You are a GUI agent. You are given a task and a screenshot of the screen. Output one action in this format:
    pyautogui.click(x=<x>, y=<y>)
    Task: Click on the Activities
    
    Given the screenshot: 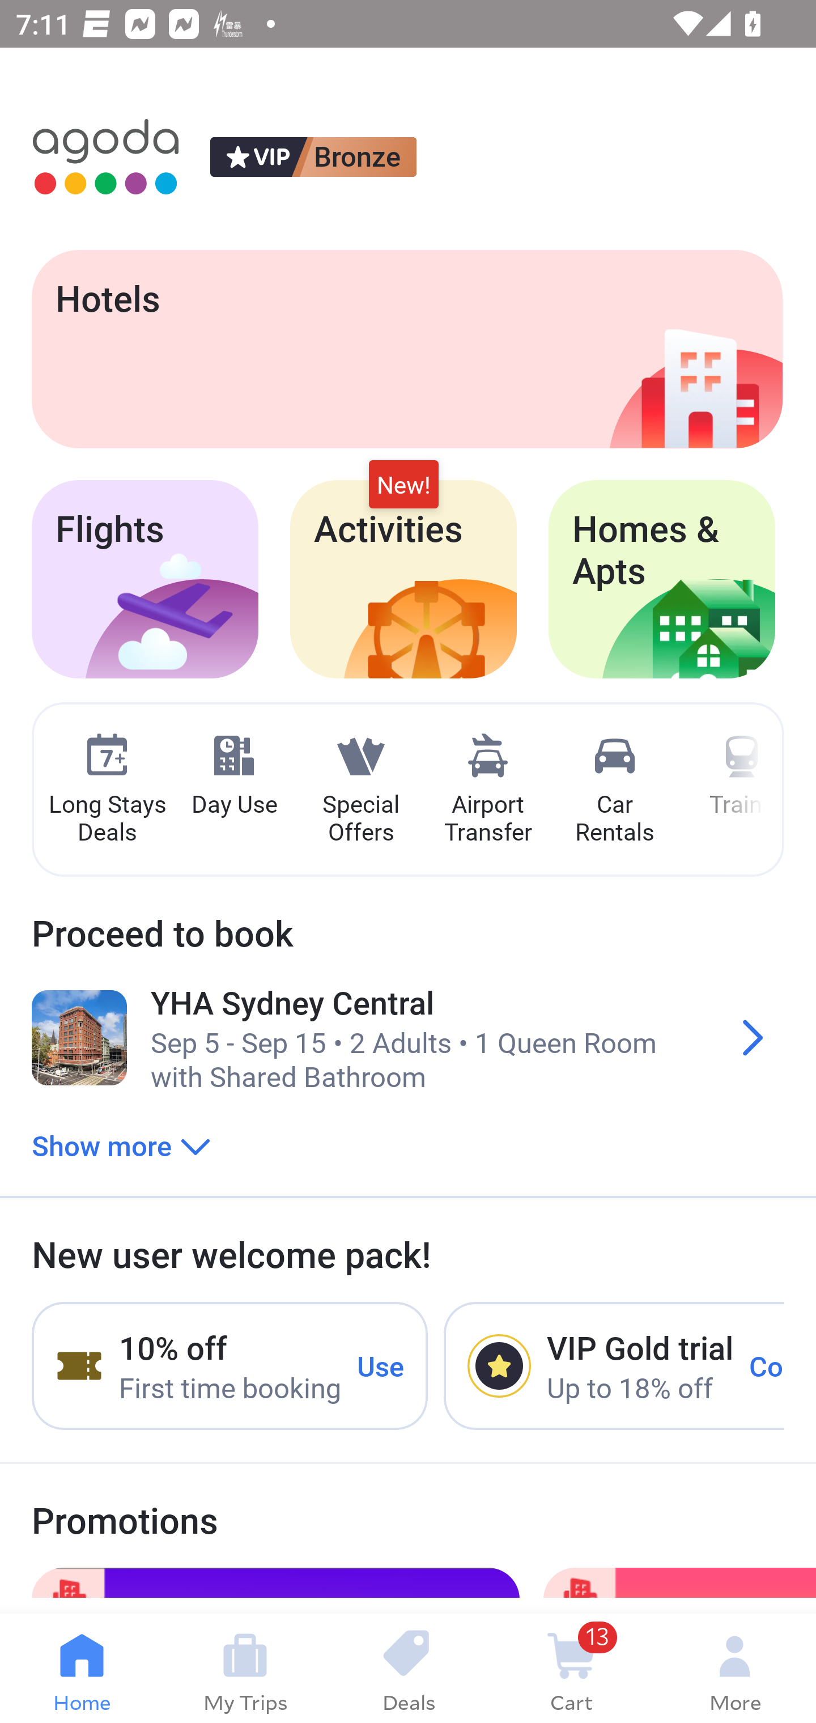 What is the action you would take?
    pyautogui.click(x=403, y=579)
    